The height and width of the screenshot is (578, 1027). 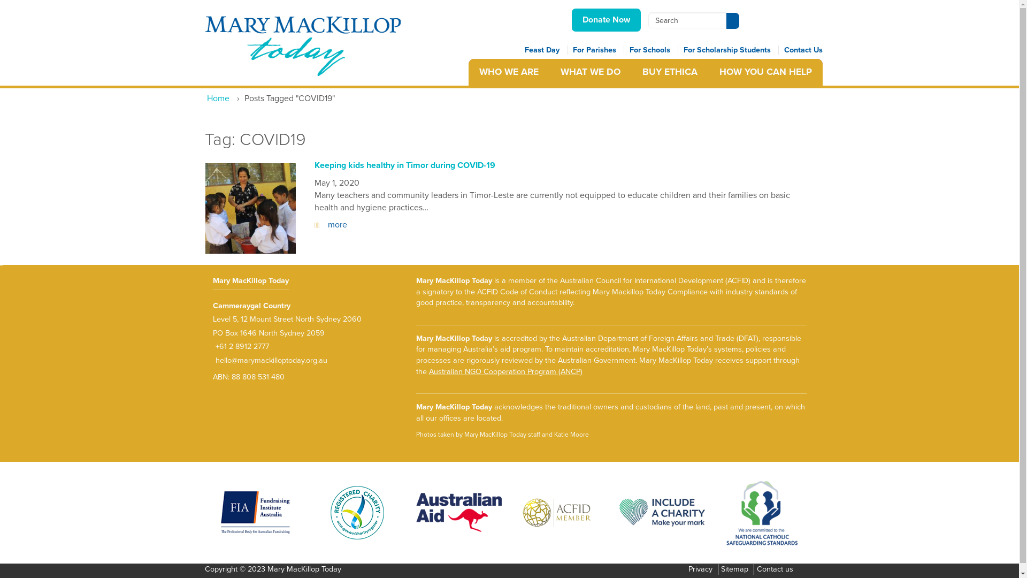 What do you see at coordinates (546, 50) in the screenshot?
I see `Feast Day` at bounding box center [546, 50].